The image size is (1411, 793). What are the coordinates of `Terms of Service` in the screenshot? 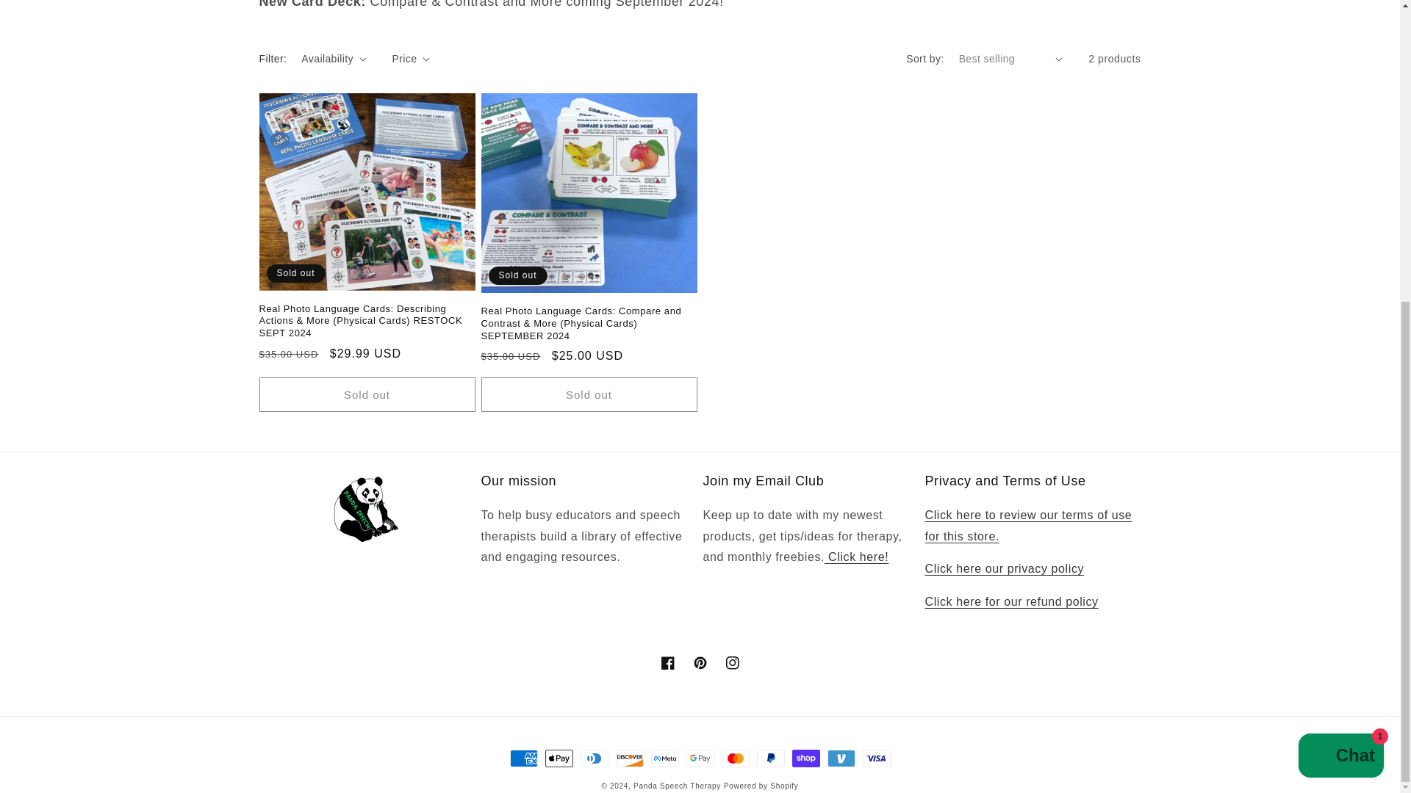 It's located at (1027, 526).